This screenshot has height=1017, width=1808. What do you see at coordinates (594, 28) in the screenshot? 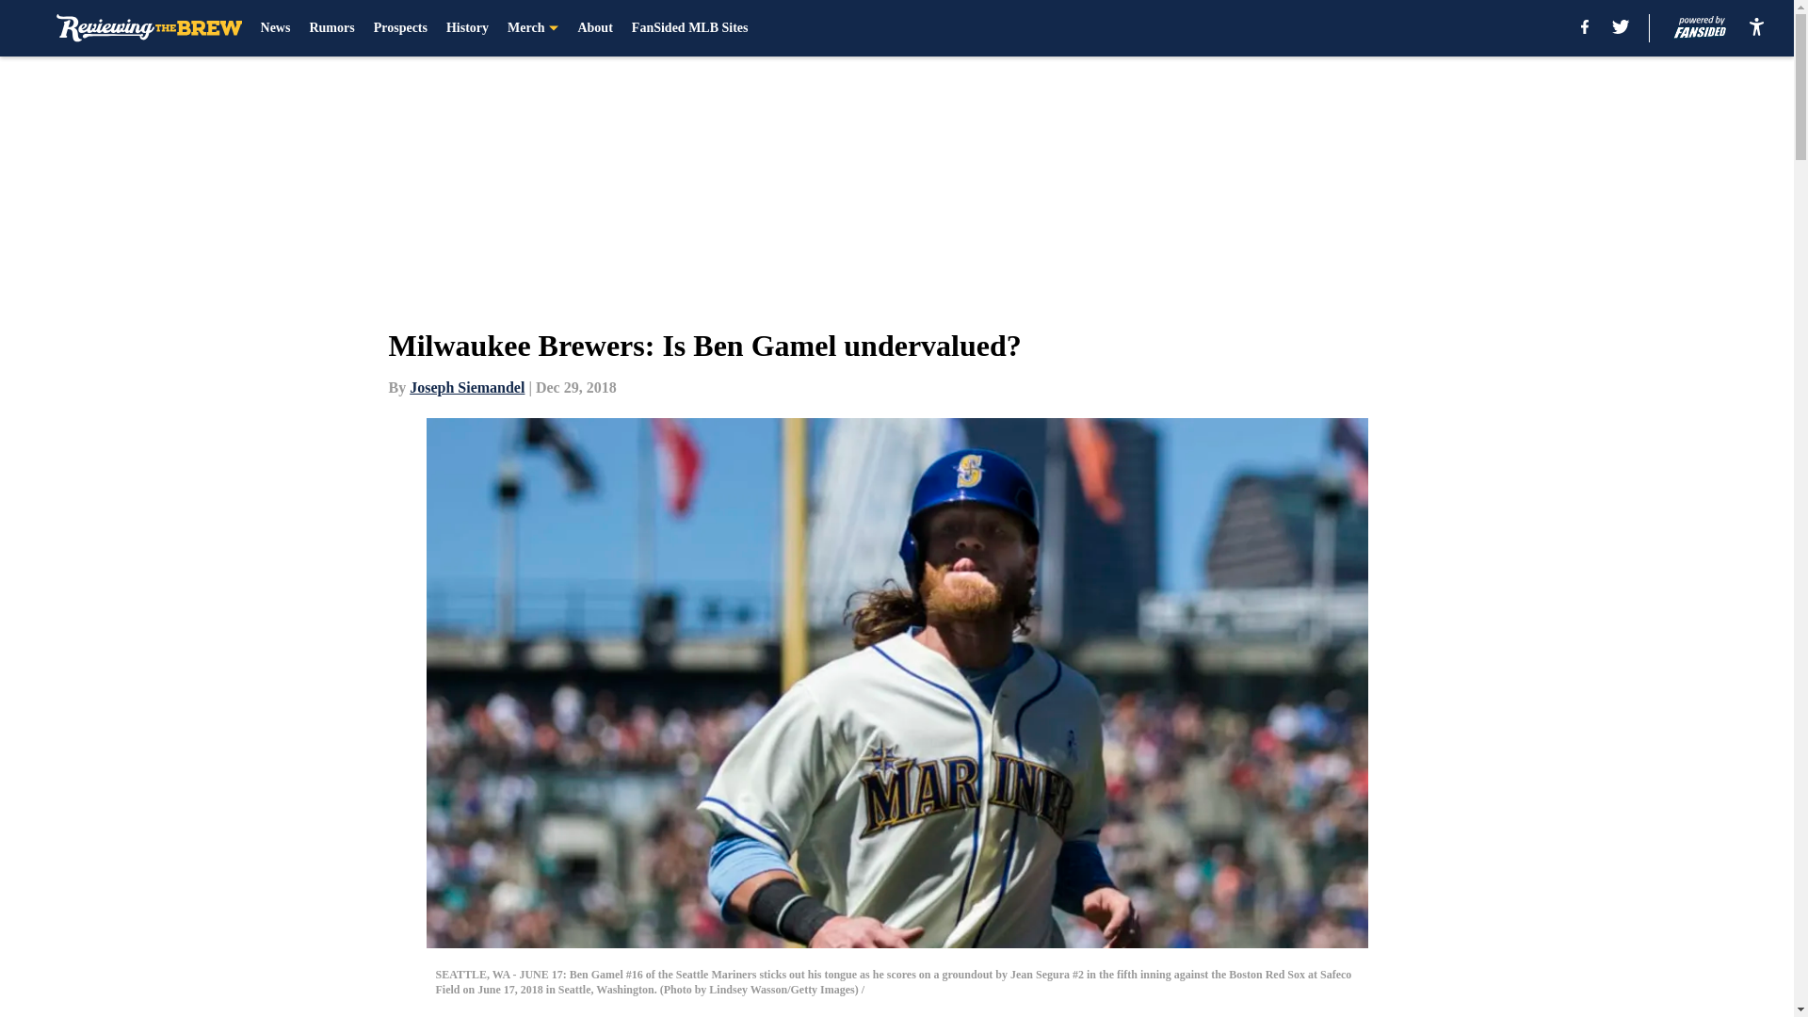
I see `About` at bounding box center [594, 28].